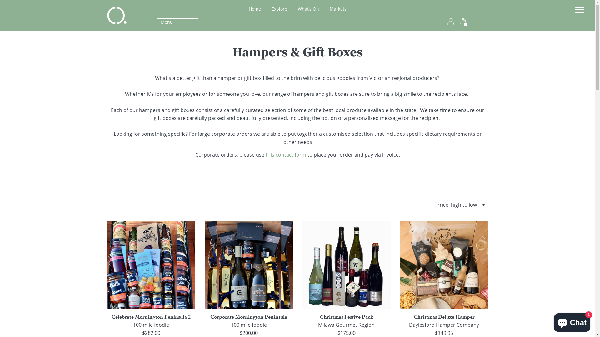 The image size is (600, 337). I want to click on Corporate Mornington Peninsula, so click(249, 265).